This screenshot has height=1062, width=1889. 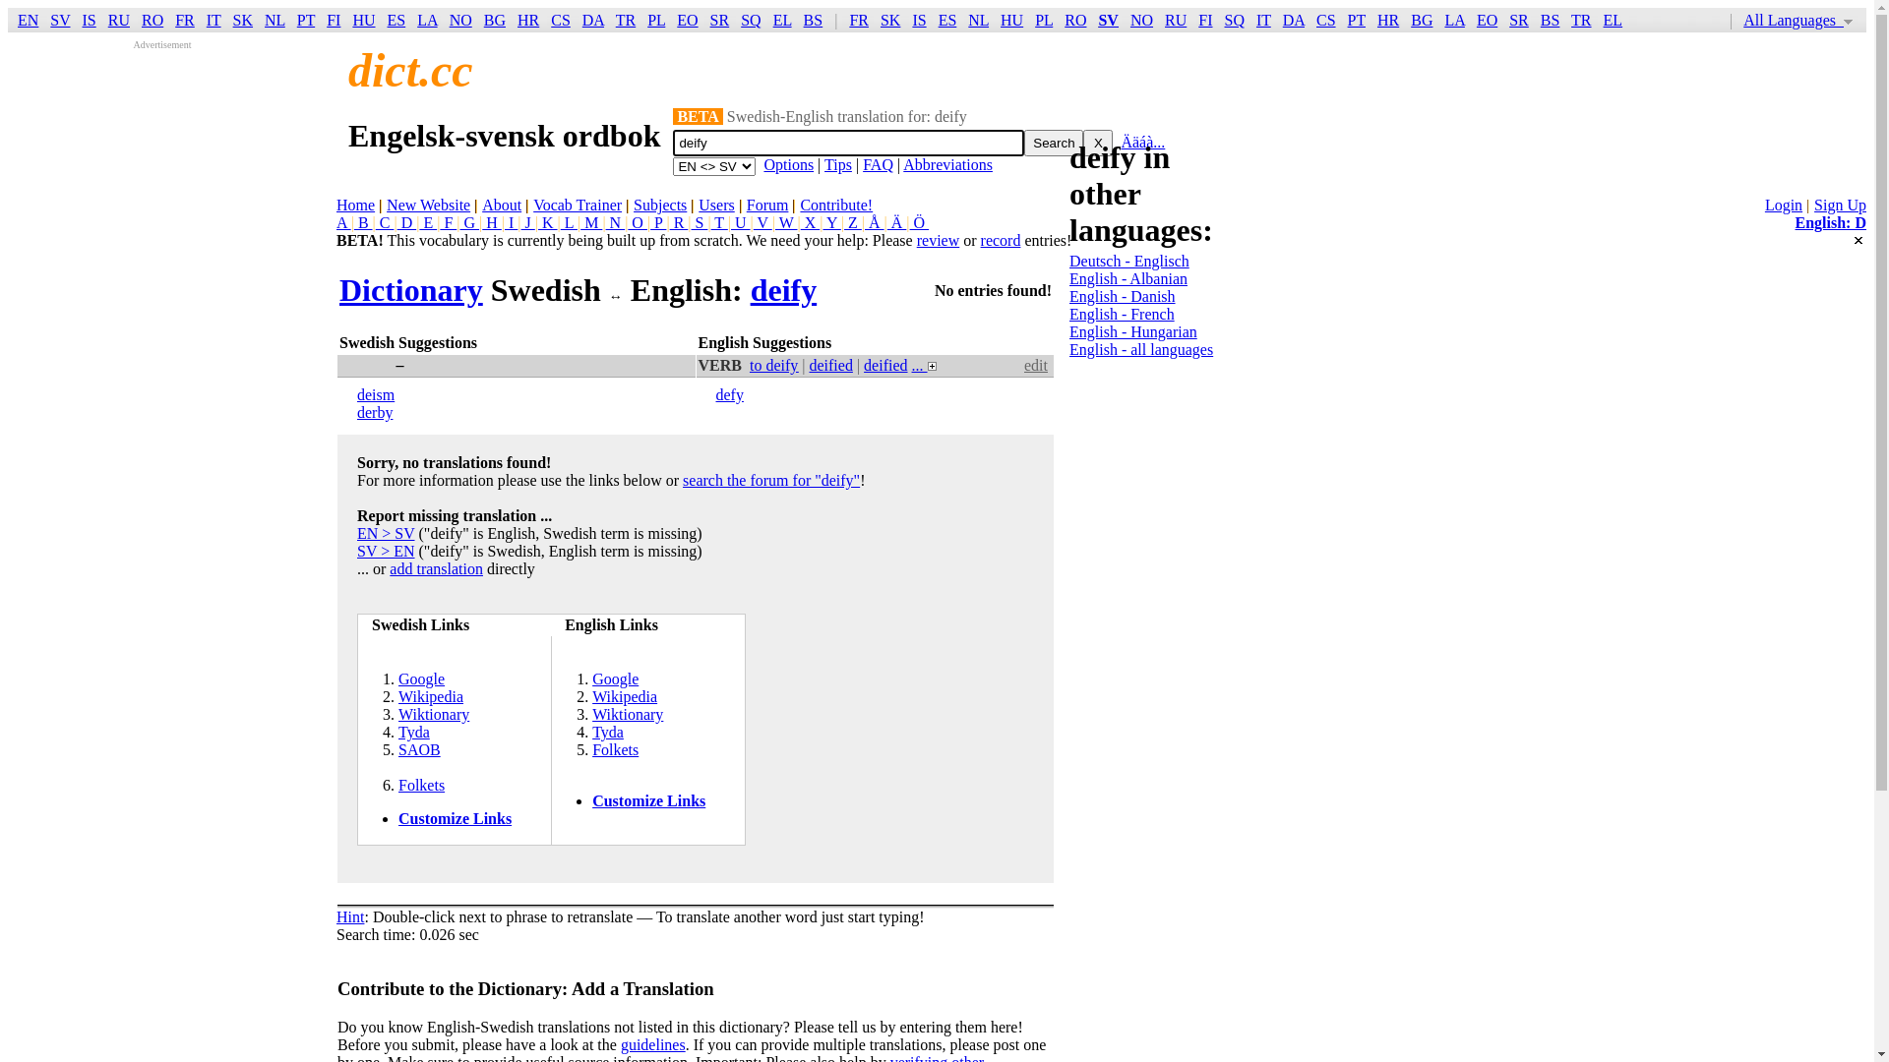 What do you see at coordinates (1011, 20) in the screenshot?
I see `HU` at bounding box center [1011, 20].